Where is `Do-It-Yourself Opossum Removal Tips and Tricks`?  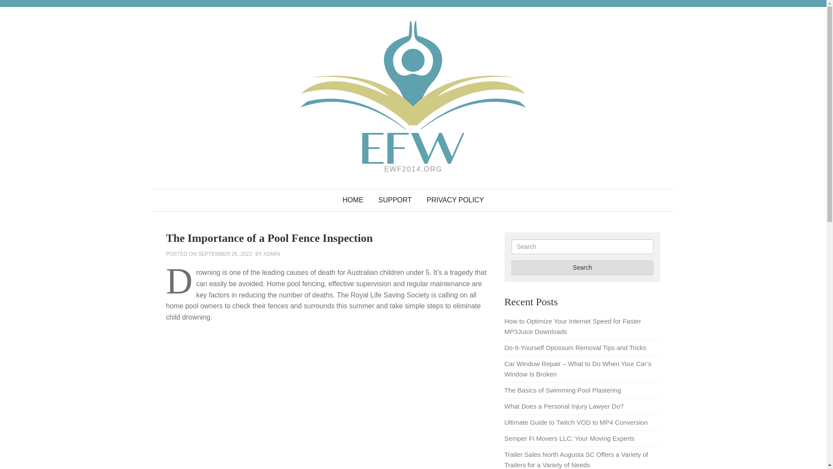
Do-It-Yourself Opossum Removal Tips and Tricks is located at coordinates (575, 347).